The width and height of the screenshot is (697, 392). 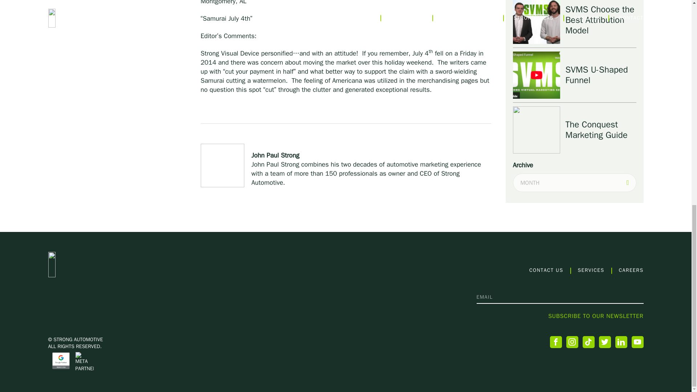 What do you see at coordinates (572, 342) in the screenshot?
I see `Instagram` at bounding box center [572, 342].